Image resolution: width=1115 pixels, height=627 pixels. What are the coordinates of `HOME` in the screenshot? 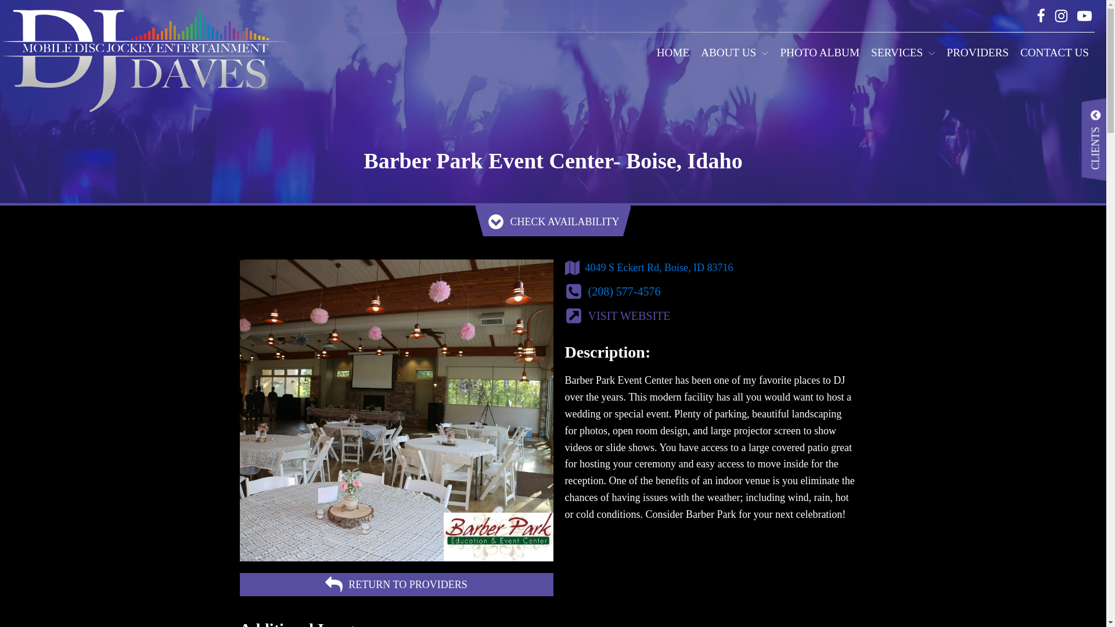 It's located at (673, 52).